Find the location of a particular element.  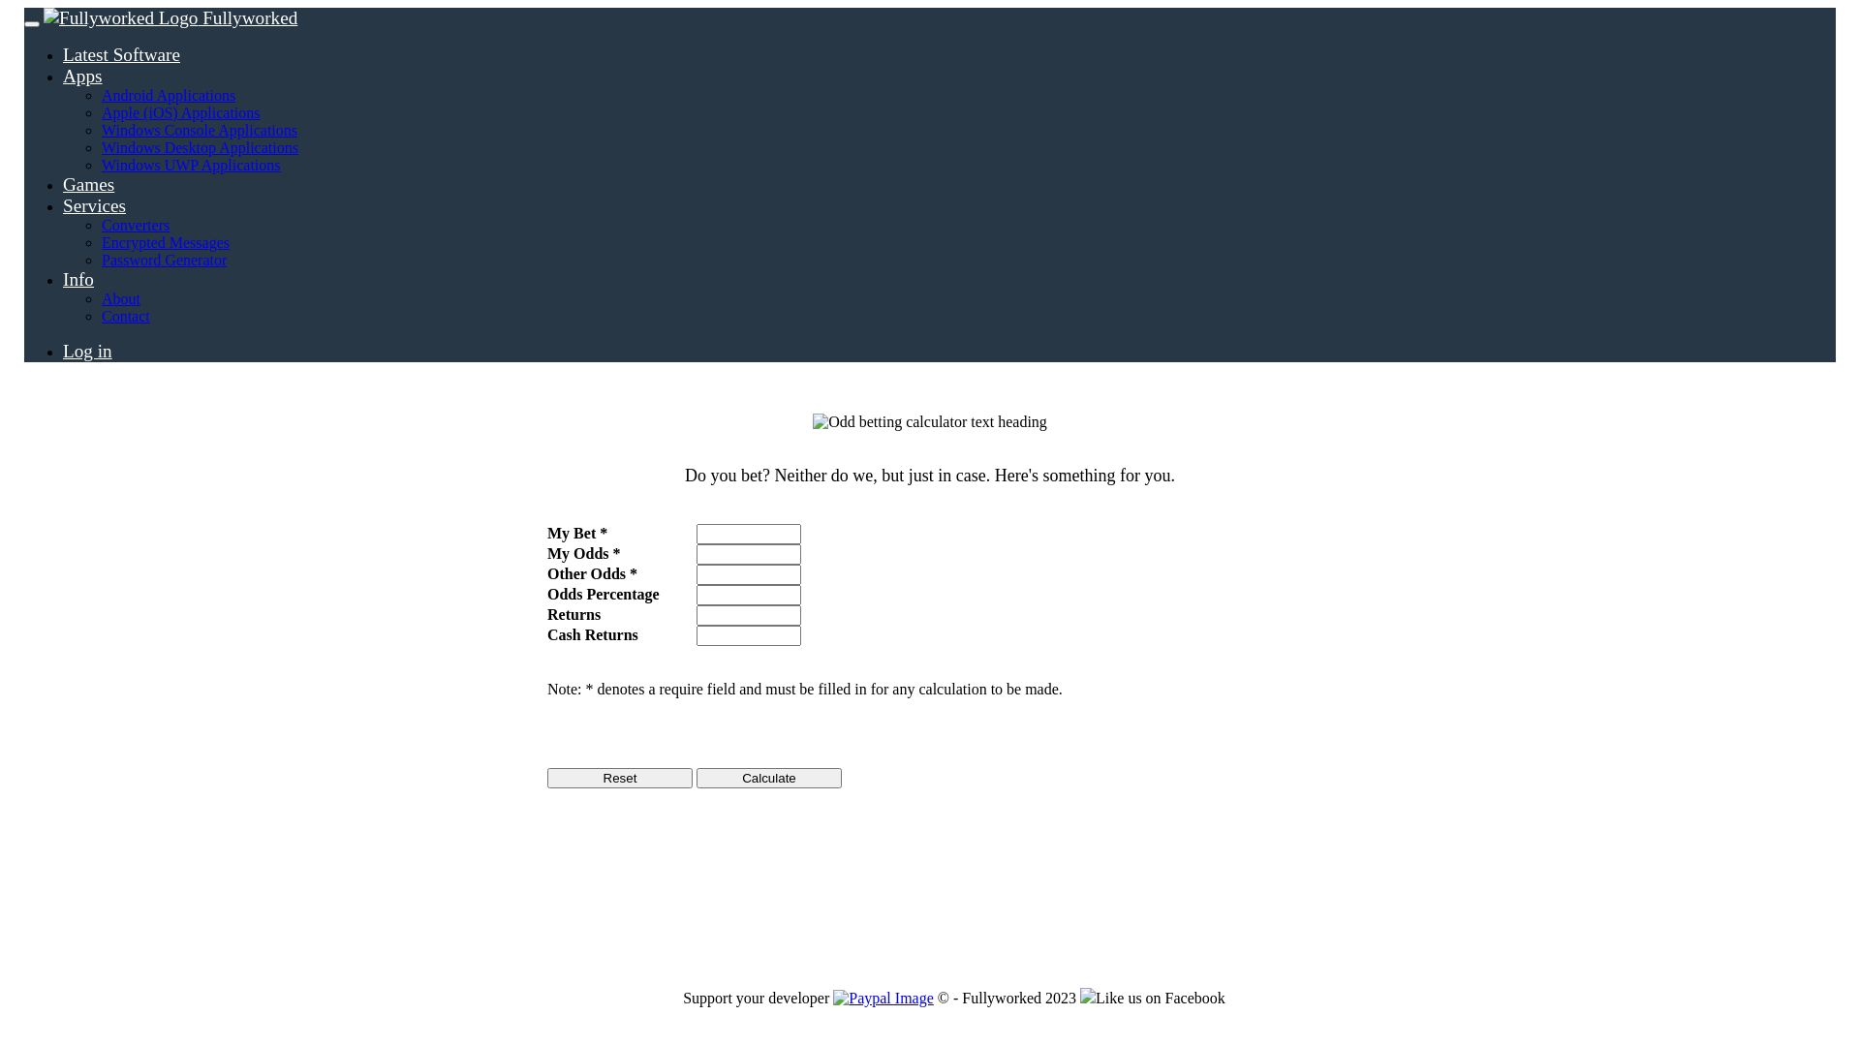

Encrypted Messages is located at coordinates (166, 242).